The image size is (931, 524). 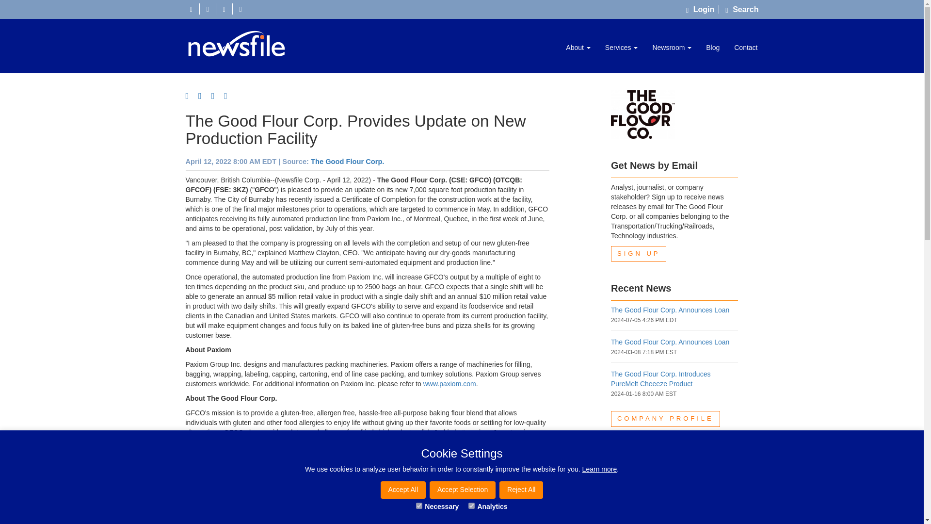 I want to click on Reject All, so click(x=521, y=490).